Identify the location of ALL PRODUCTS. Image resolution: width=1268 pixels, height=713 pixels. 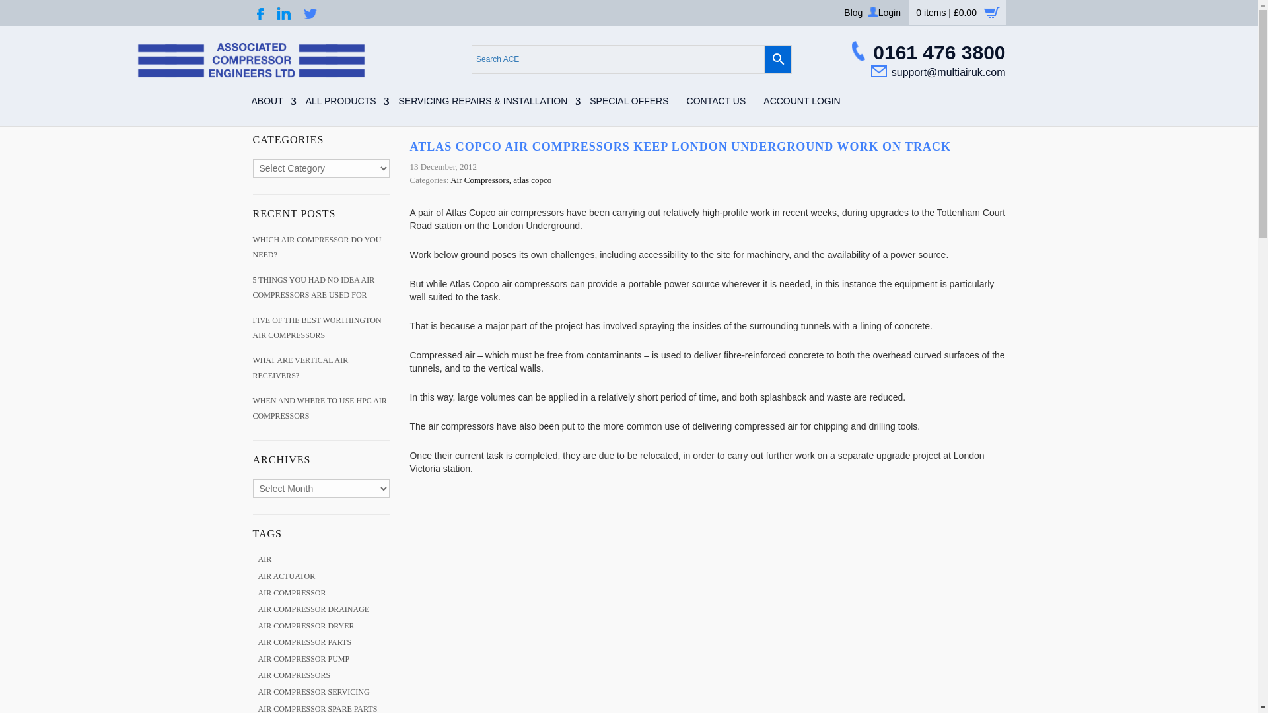
(343, 106).